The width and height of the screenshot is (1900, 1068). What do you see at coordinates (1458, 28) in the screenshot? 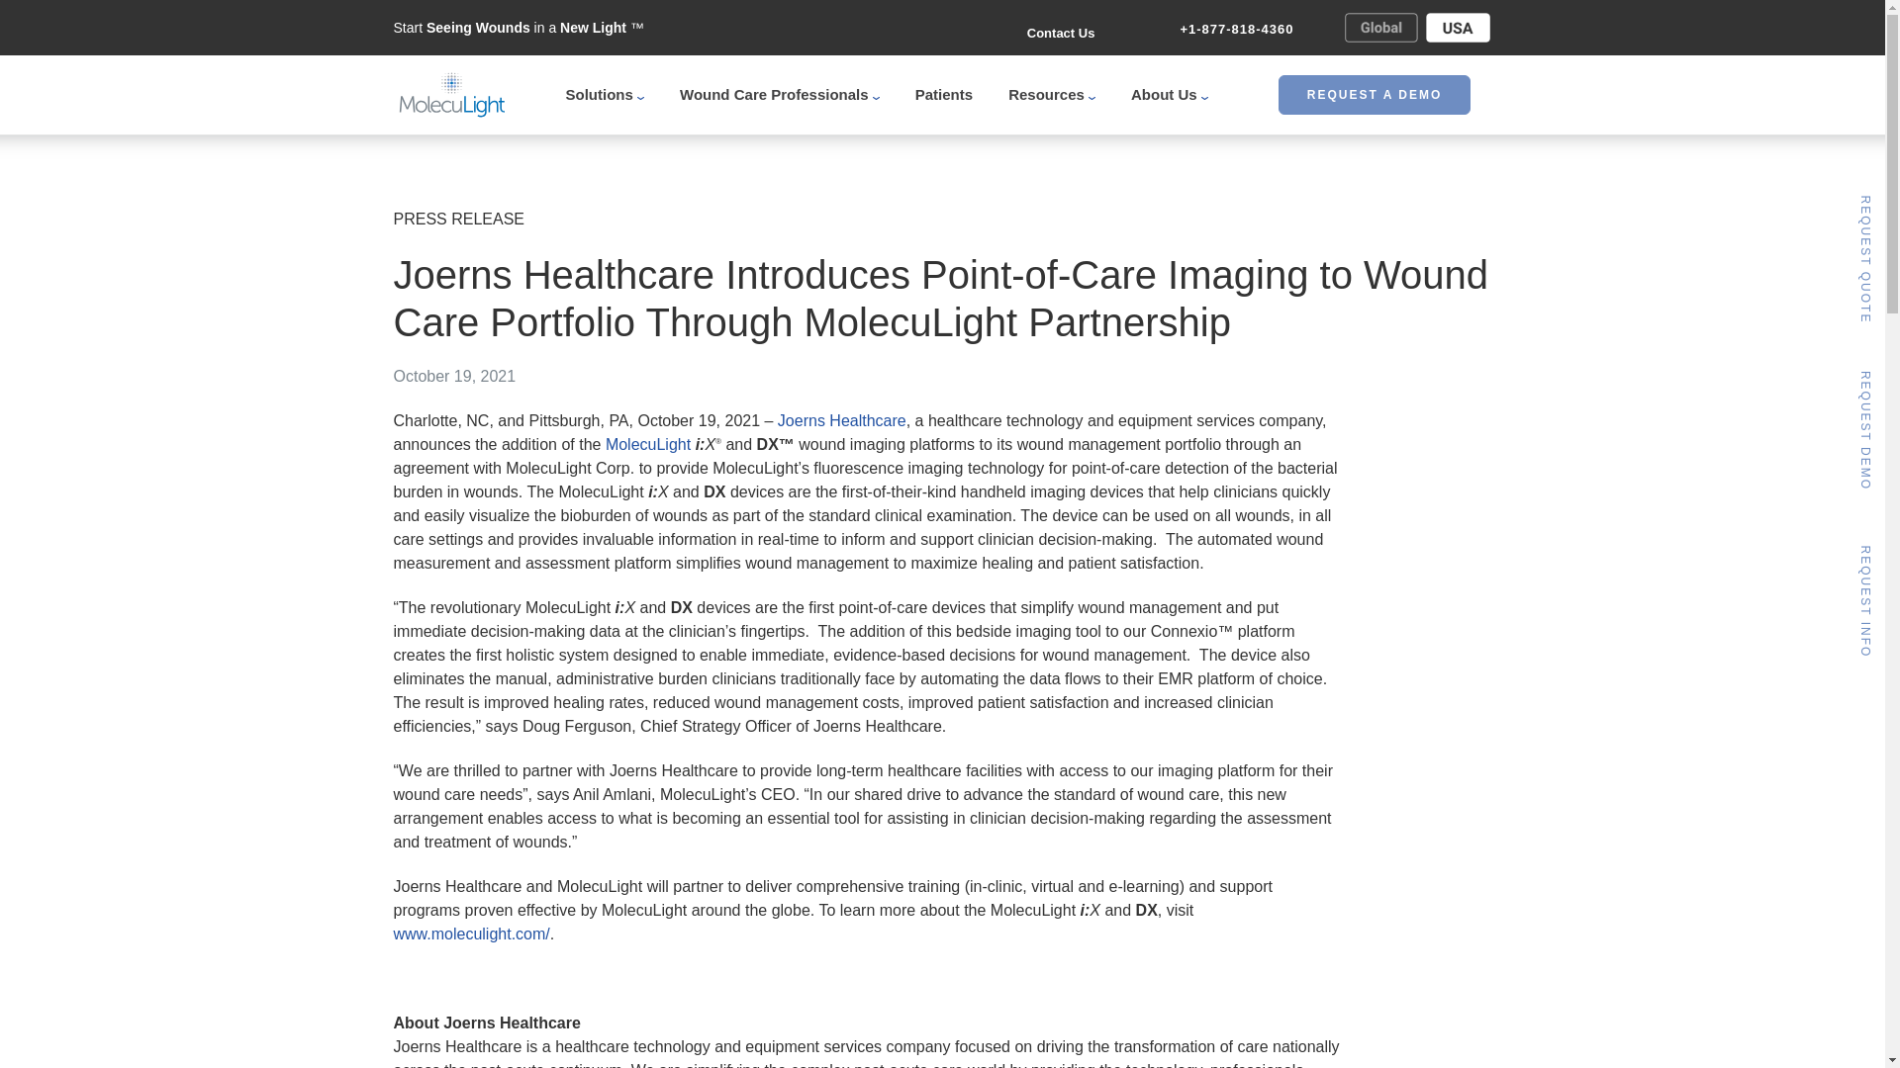
I see `Select Region: United States` at bounding box center [1458, 28].